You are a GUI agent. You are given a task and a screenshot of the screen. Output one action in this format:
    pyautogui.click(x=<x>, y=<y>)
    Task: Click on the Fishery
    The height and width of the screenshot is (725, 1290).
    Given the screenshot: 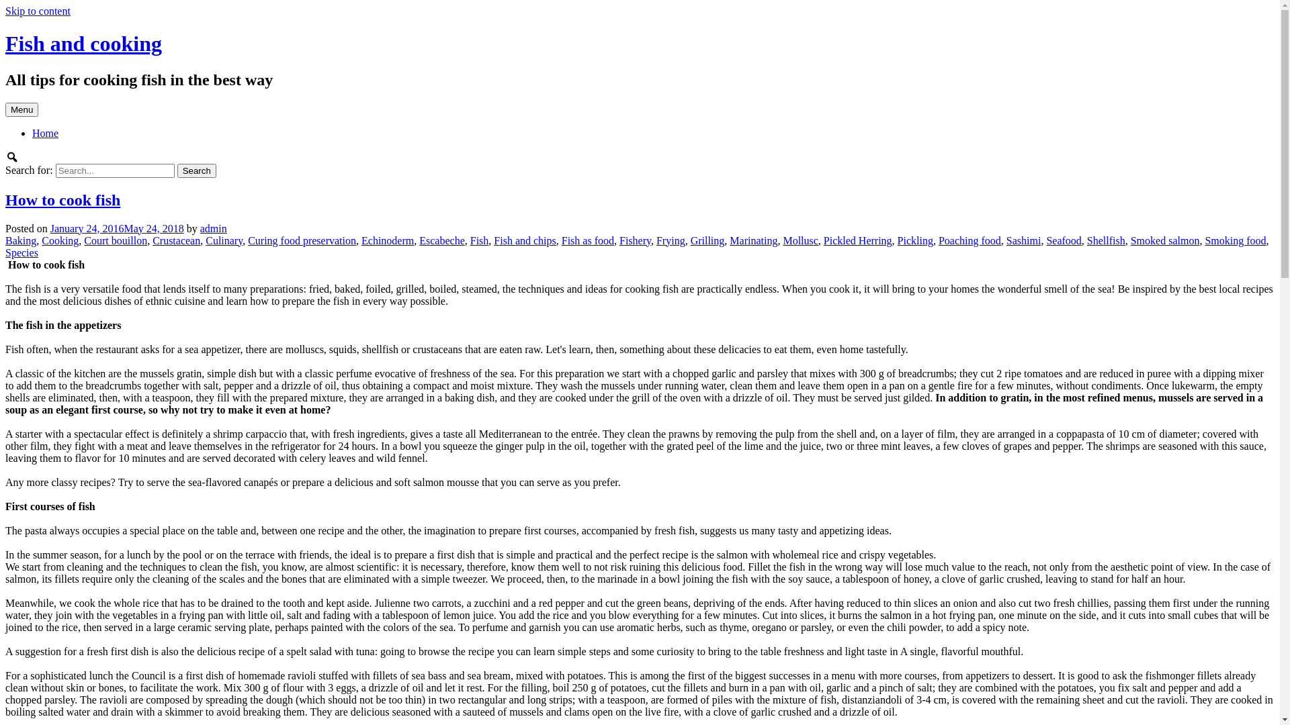 What is the action you would take?
    pyautogui.click(x=635, y=240)
    